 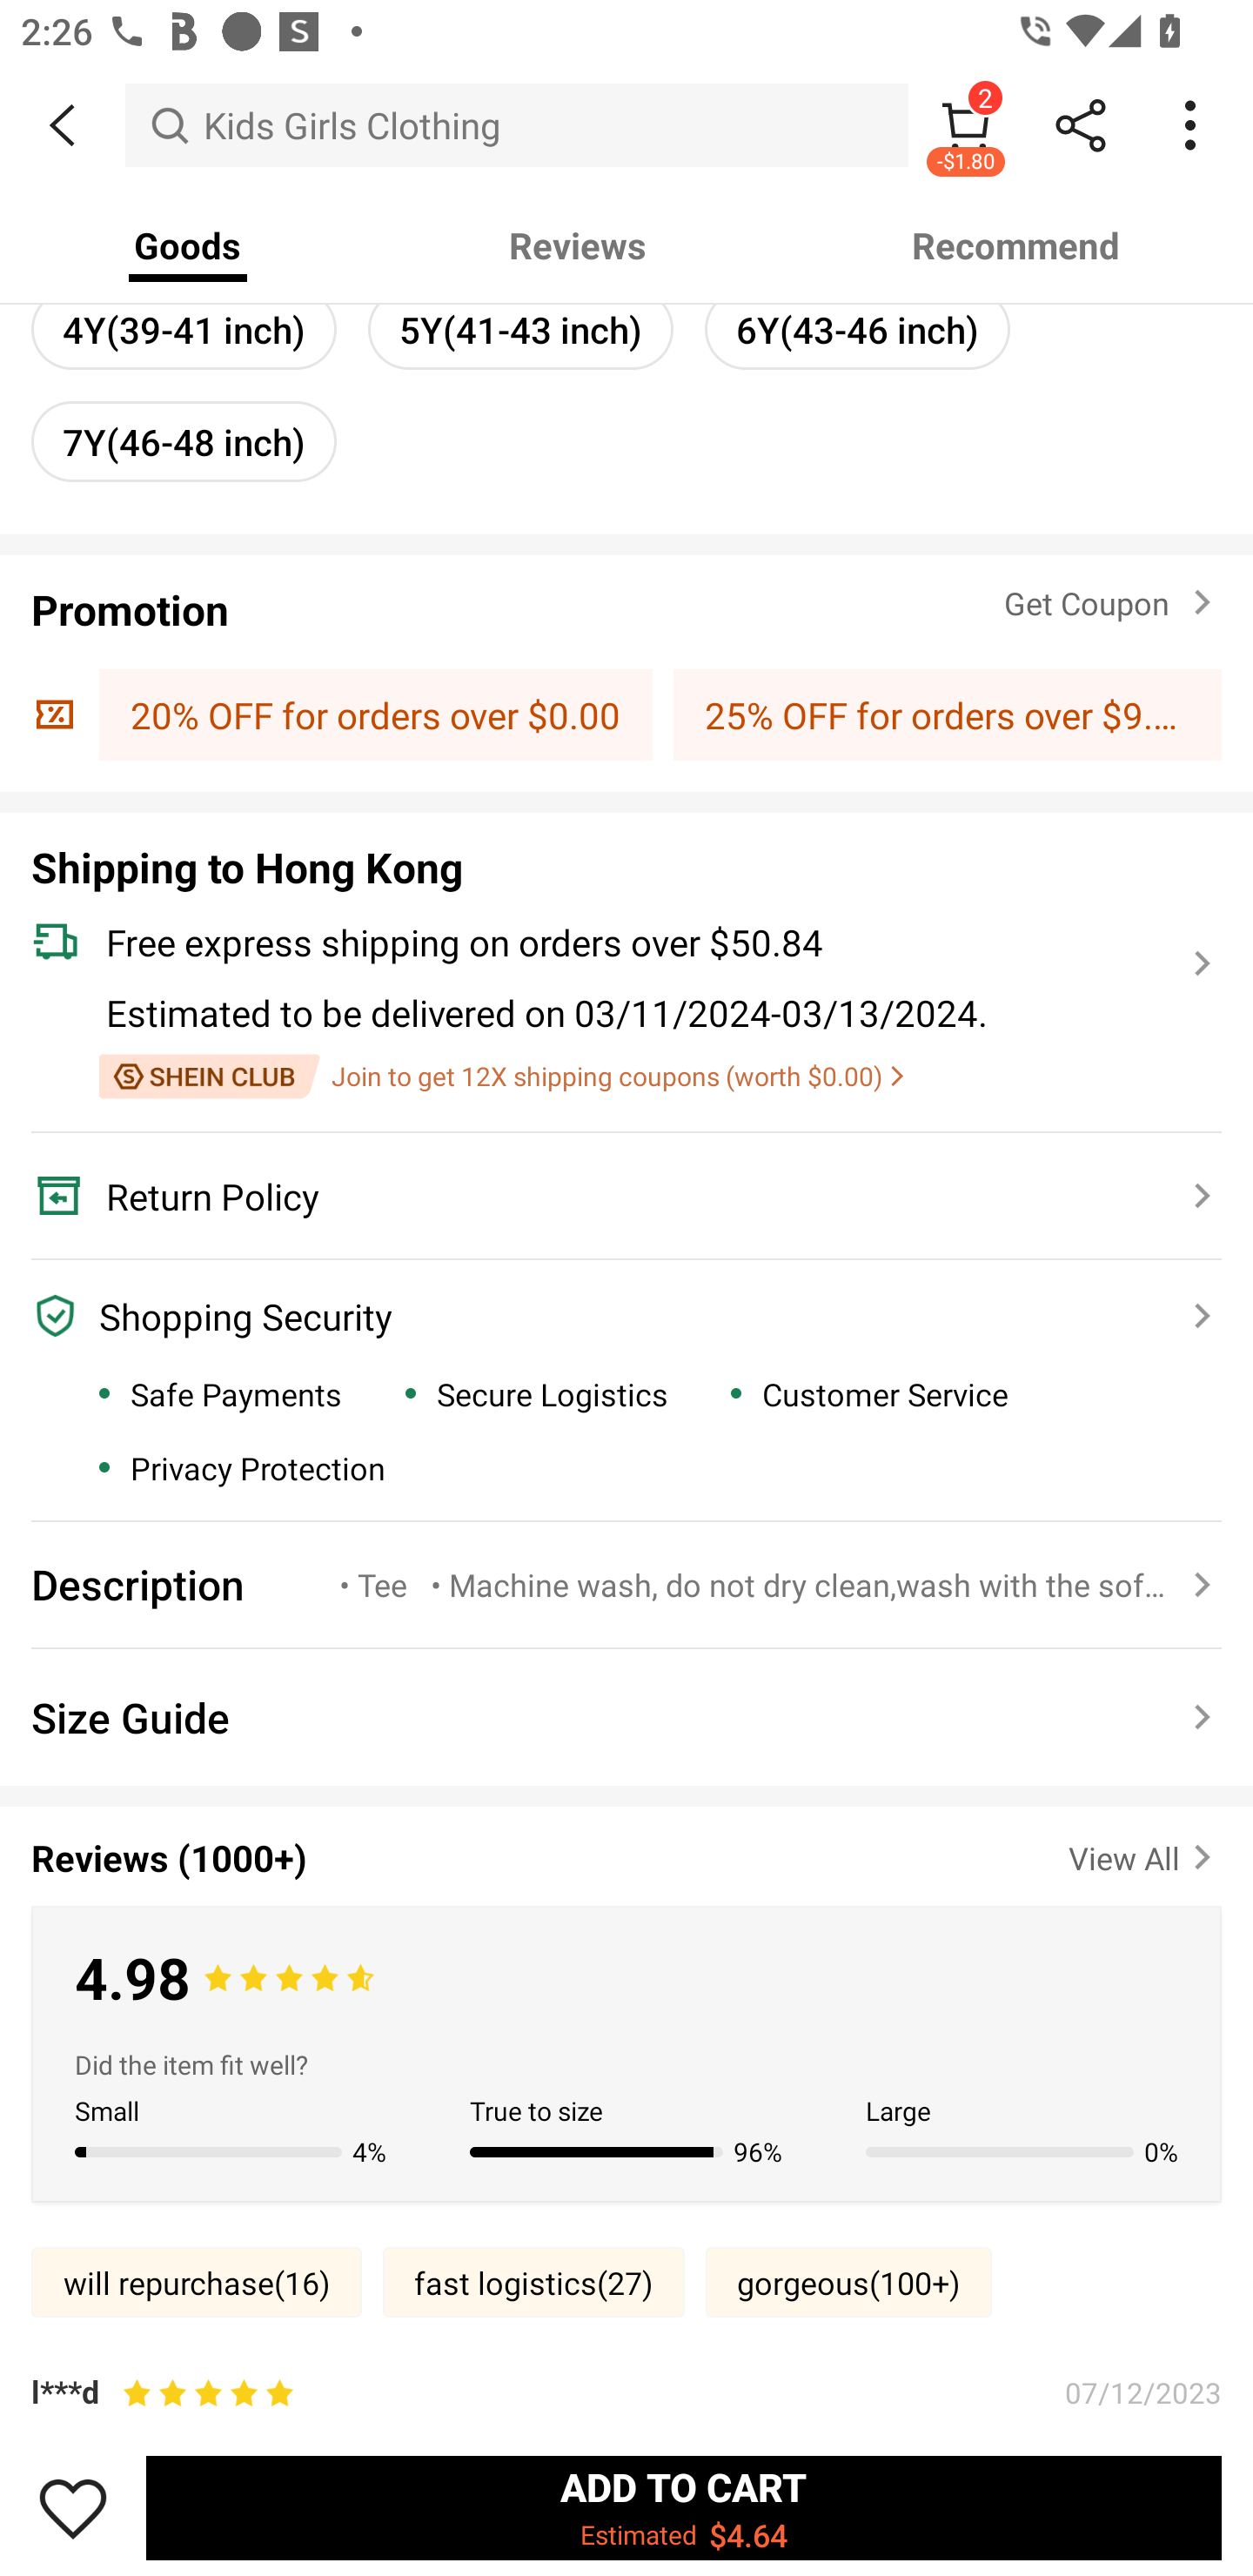 What do you see at coordinates (684, 2507) in the screenshot?
I see `ADD TO CART Estimated   $4.64` at bounding box center [684, 2507].